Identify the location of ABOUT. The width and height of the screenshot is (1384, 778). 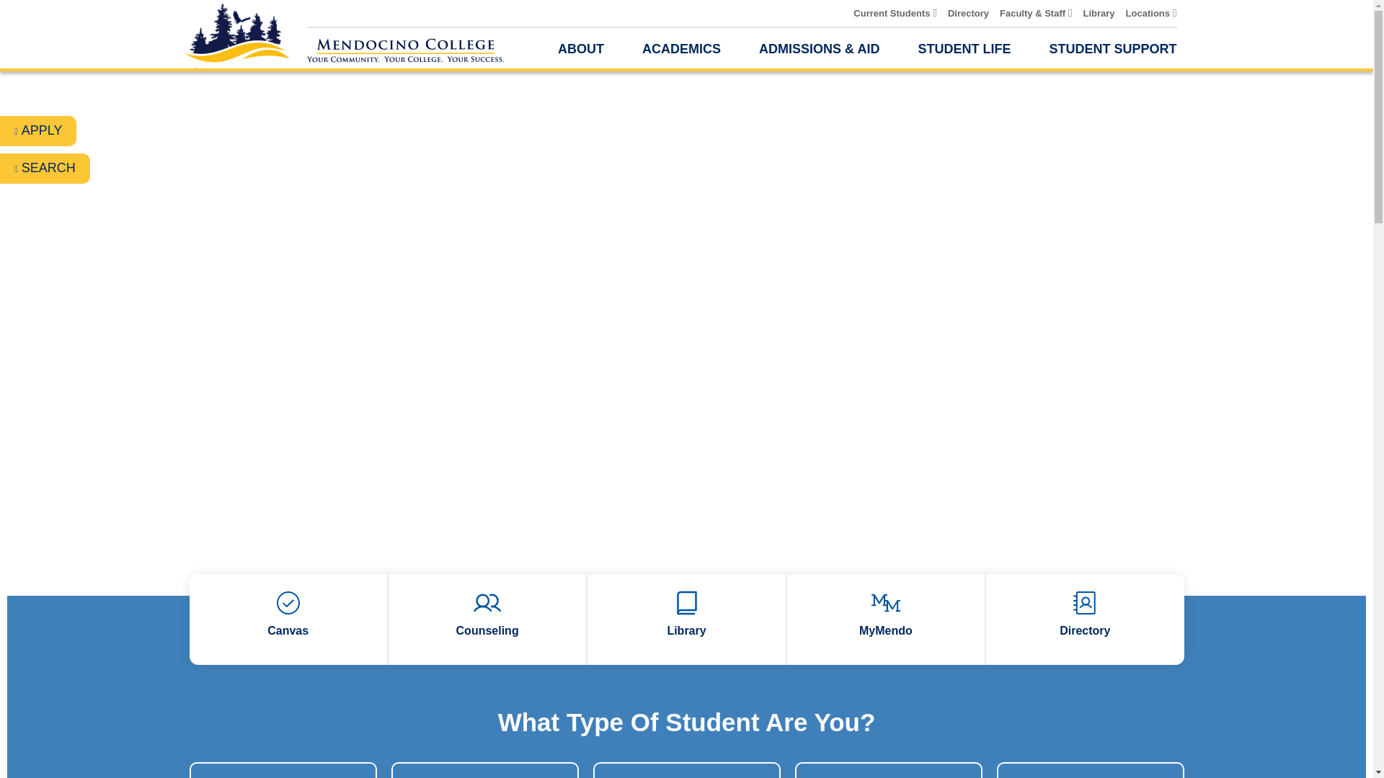
(580, 49).